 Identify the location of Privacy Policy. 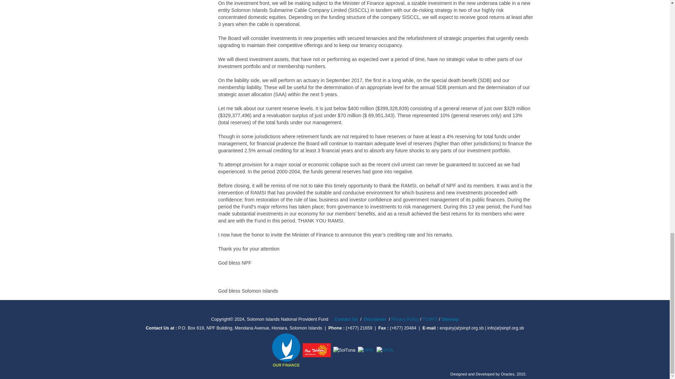
(405, 319).